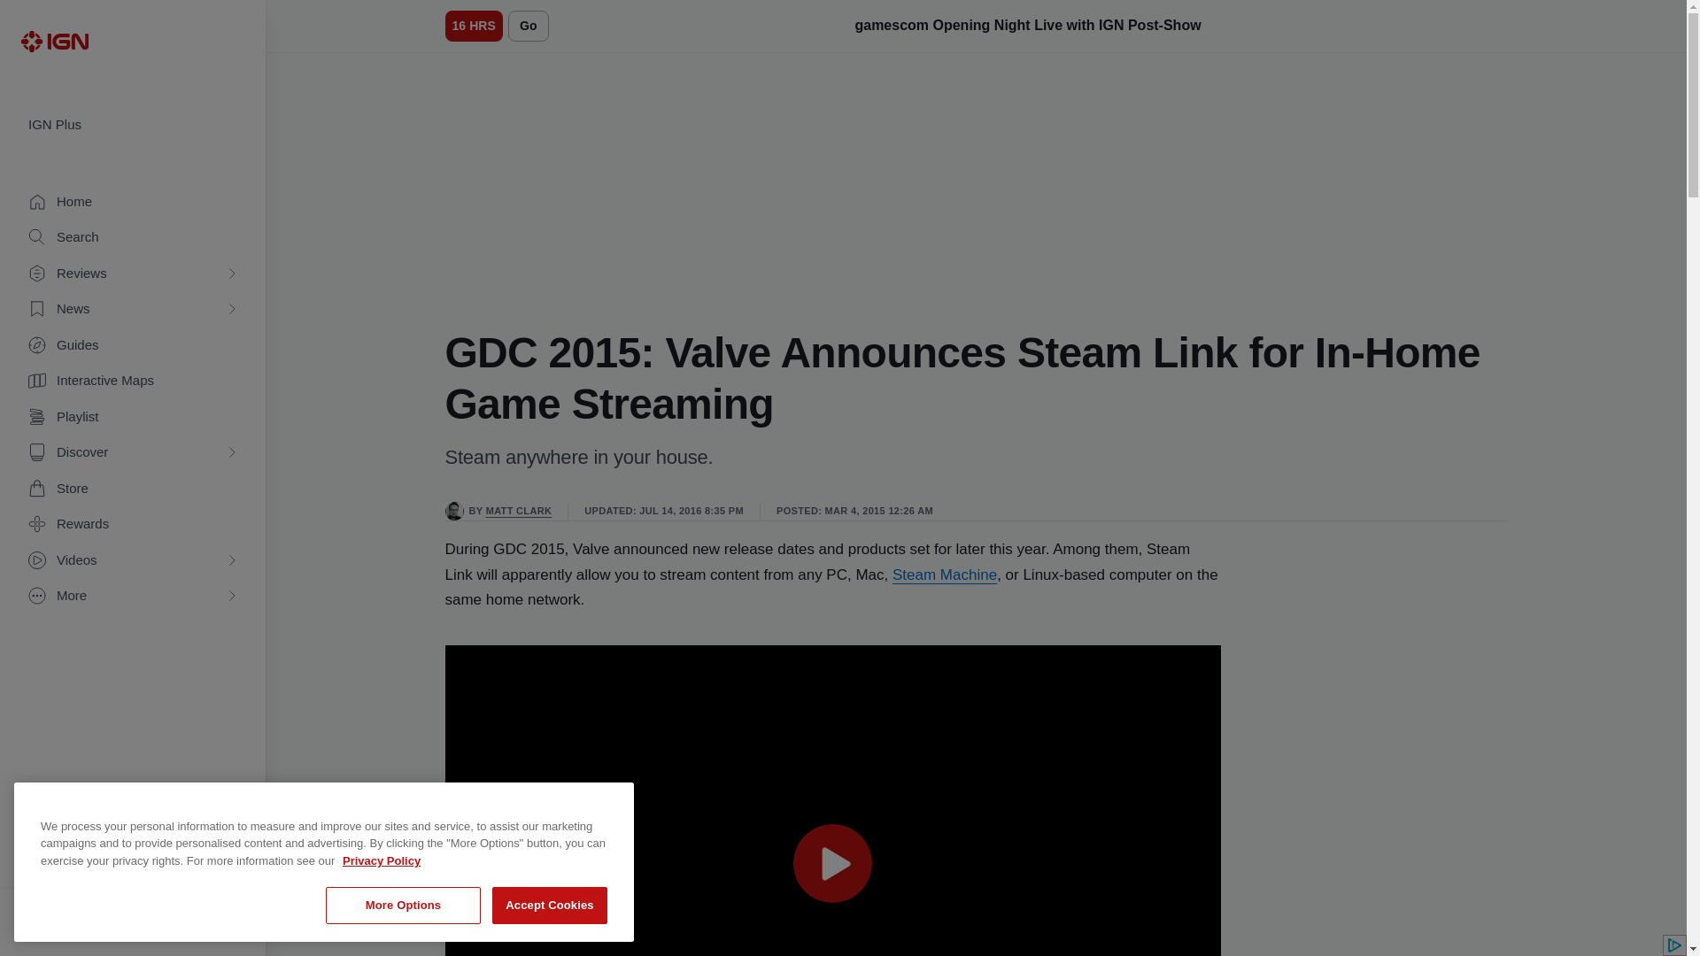 This screenshot has height=956, width=1700. What do you see at coordinates (133, 202) in the screenshot?
I see `Home` at bounding box center [133, 202].